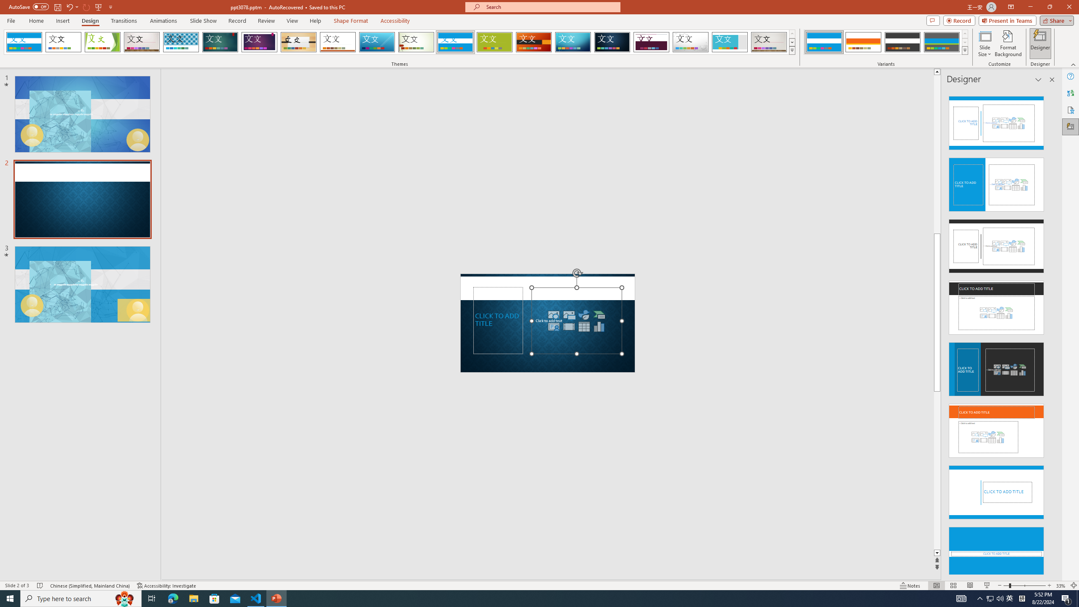 The height and width of the screenshot is (607, 1079). Describe the element at coordinates (377, 42) in the screenshot. I see `Slice` at that location.